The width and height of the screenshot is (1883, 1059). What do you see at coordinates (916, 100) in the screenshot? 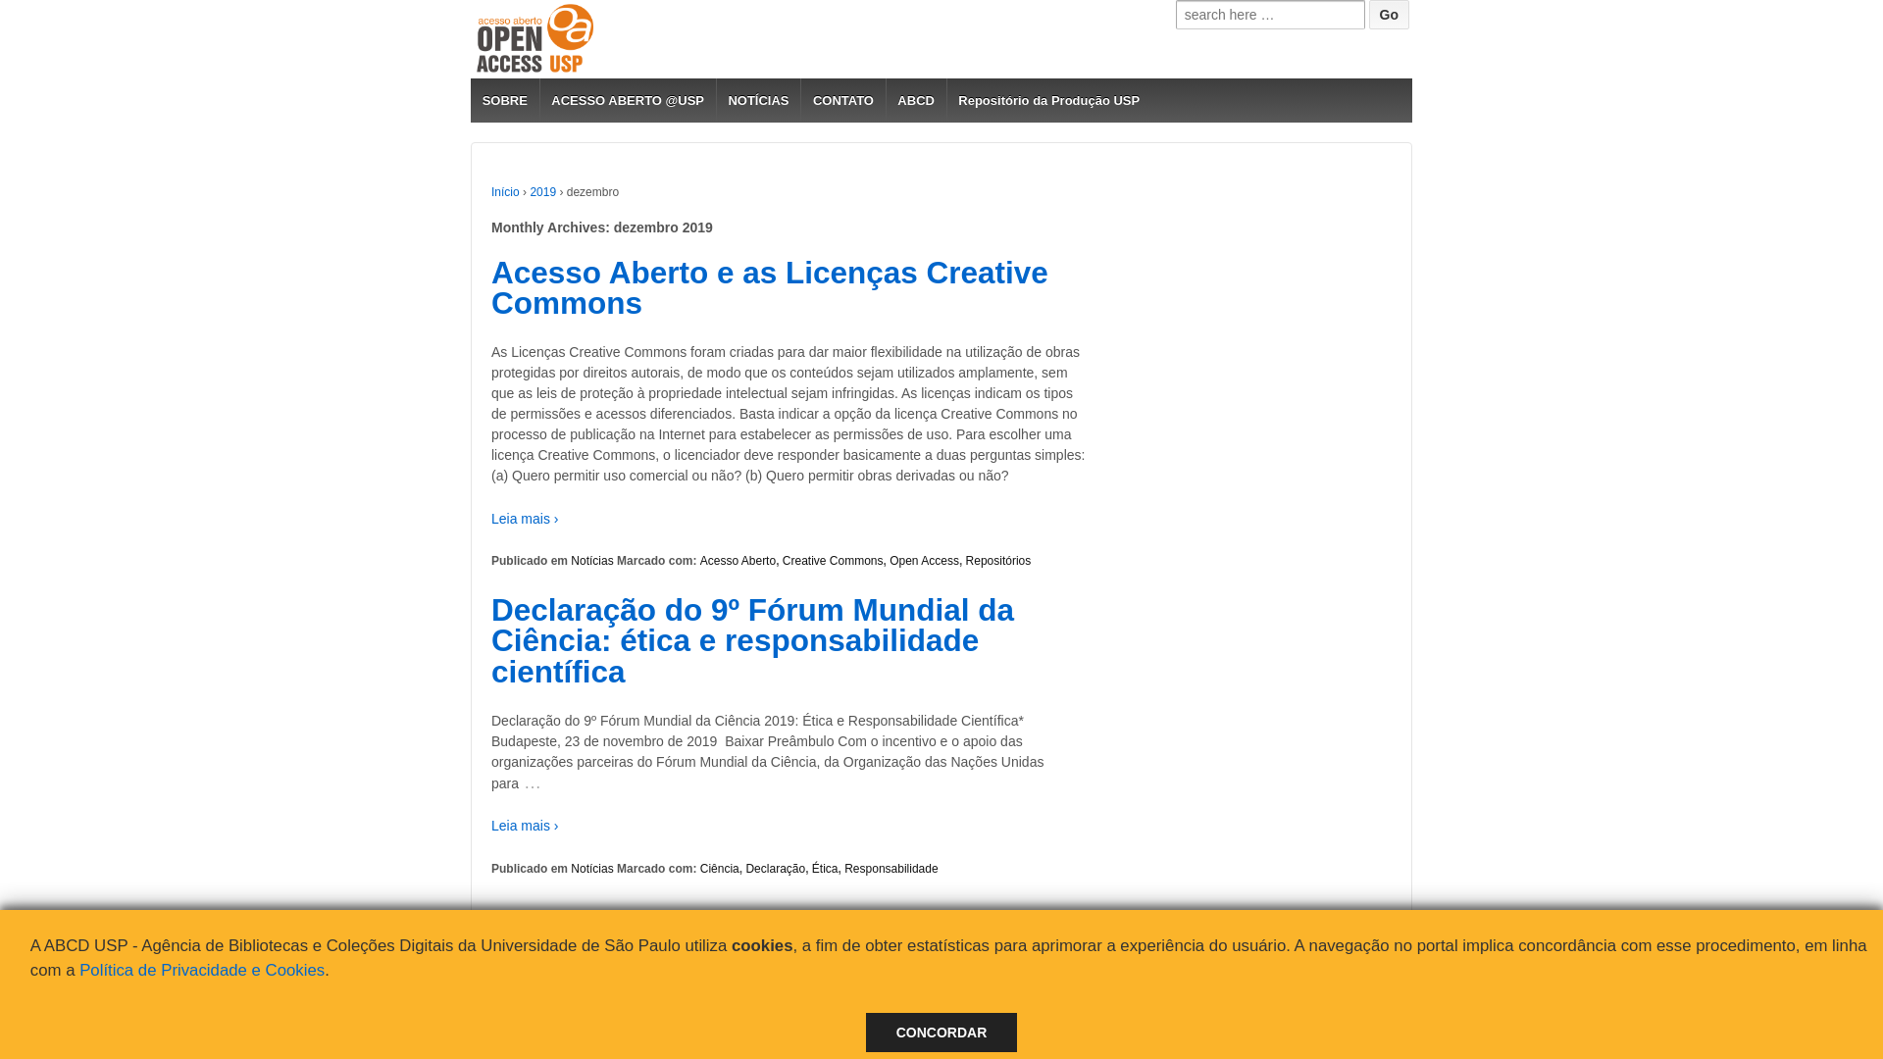
I see `ABCD` at bounding box center [916, 100].